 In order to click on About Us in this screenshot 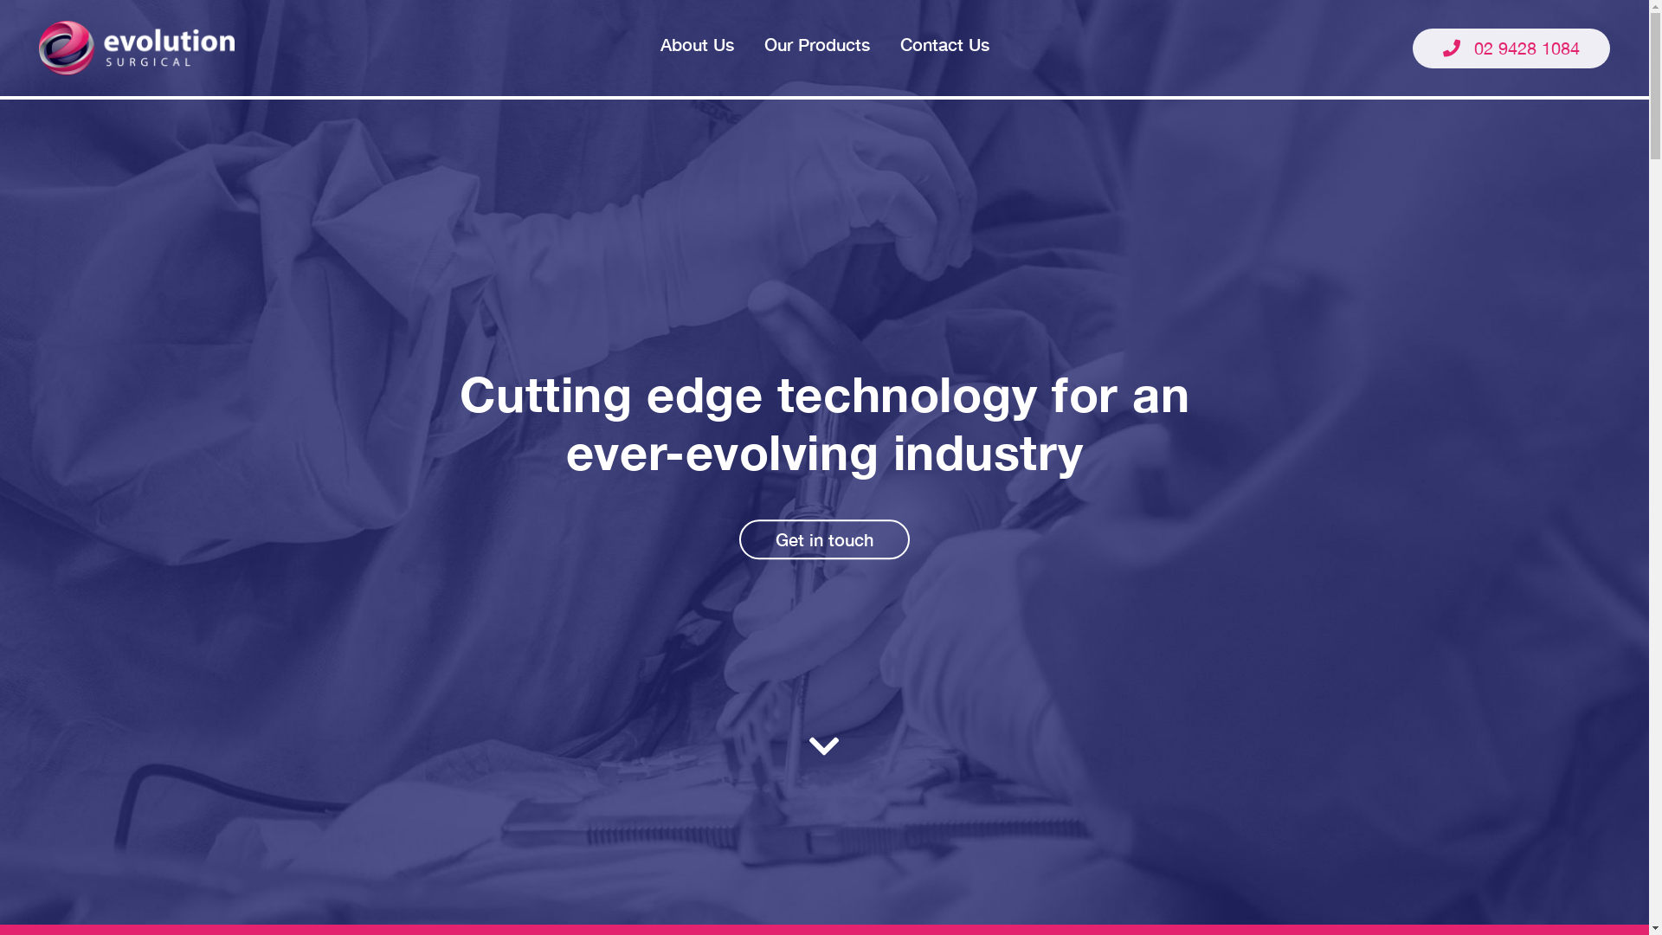, I will do `click(696, 48)`.